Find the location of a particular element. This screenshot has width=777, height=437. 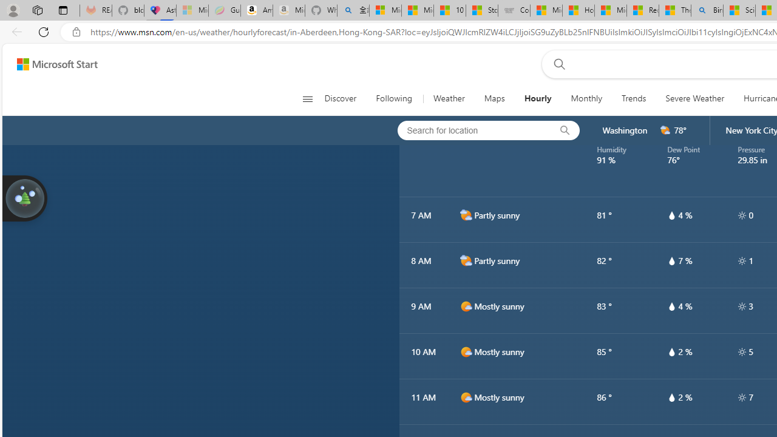

Hourly is located at coordinates (537, 98).